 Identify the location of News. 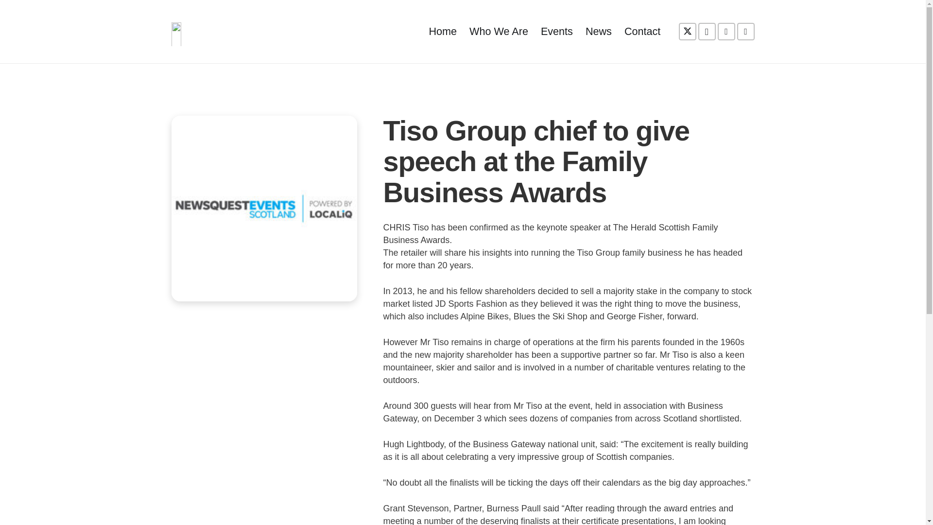
(599, 31).